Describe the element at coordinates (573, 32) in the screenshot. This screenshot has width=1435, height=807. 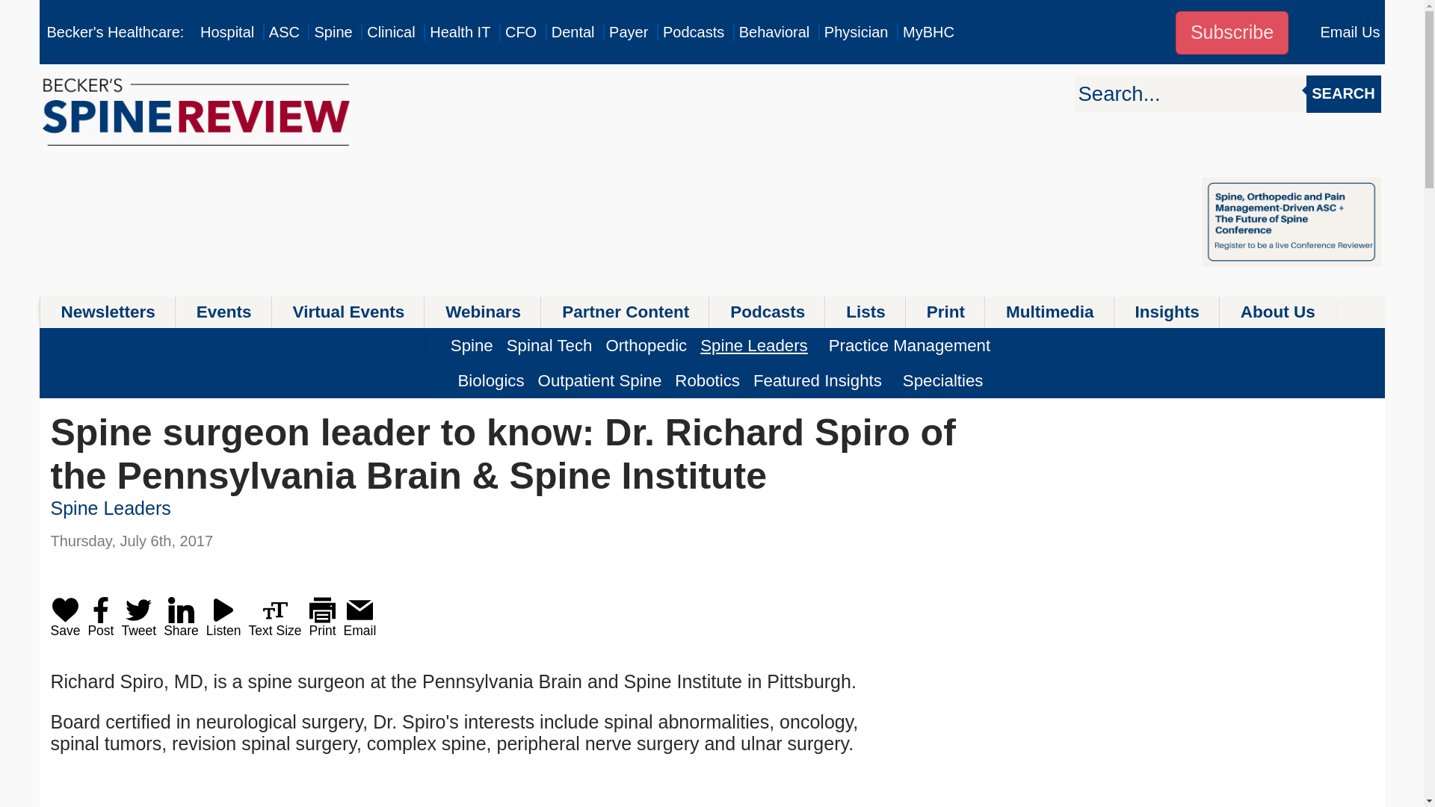
I see `Dental` at that location.